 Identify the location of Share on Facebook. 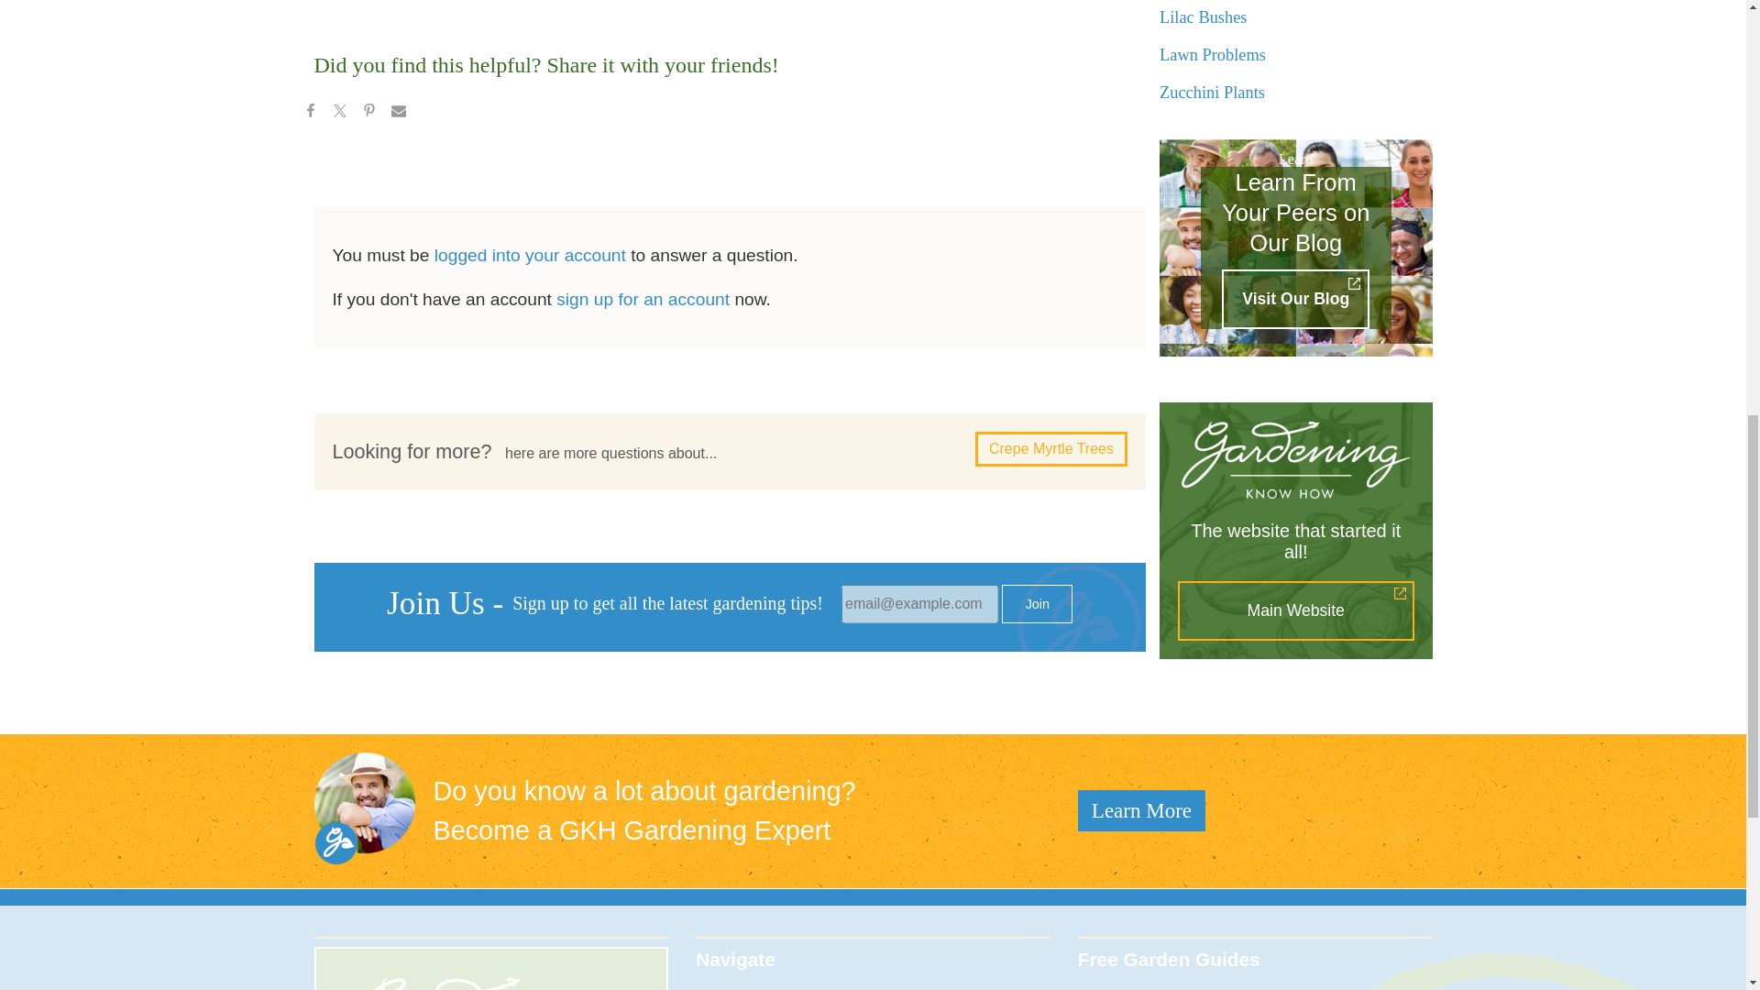
(310, 114).